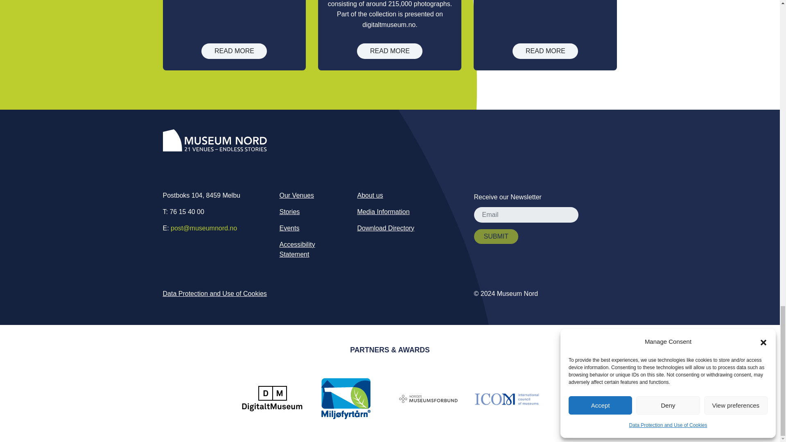 The image size is (786, 442). I want to click on Carbide lantern, so click(234, 51).